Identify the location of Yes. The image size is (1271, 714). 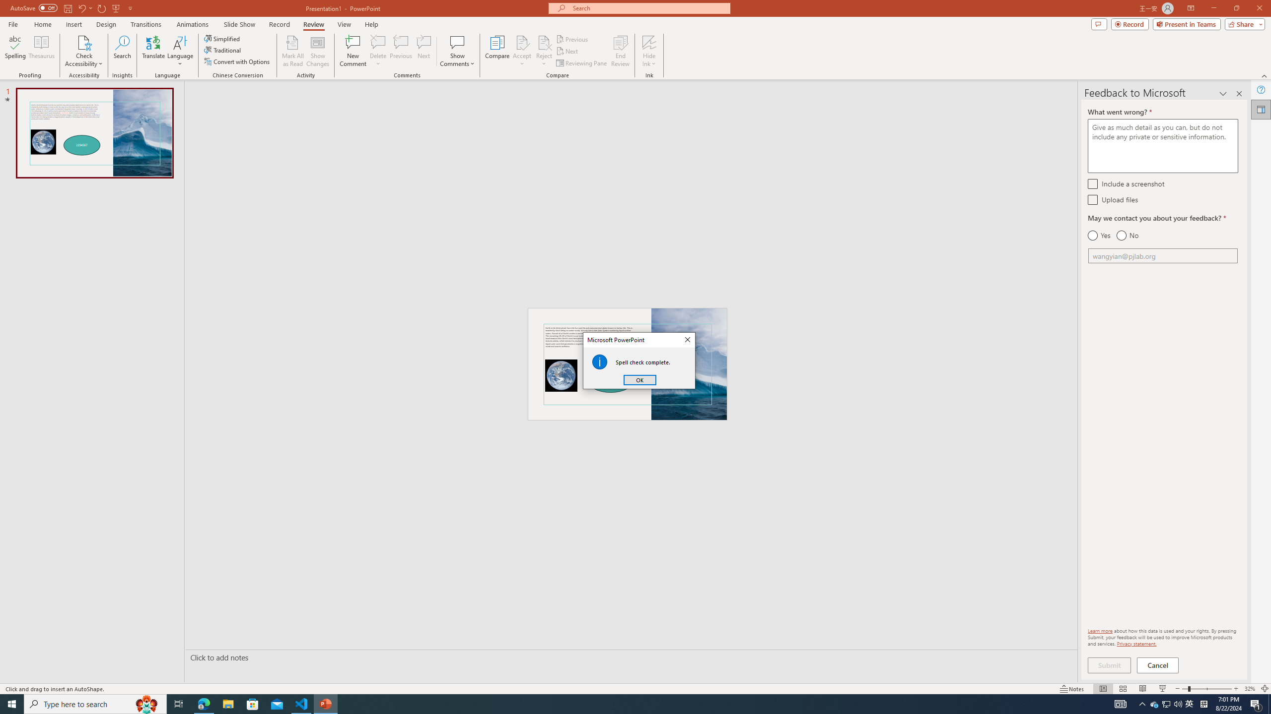
(1099, 236).